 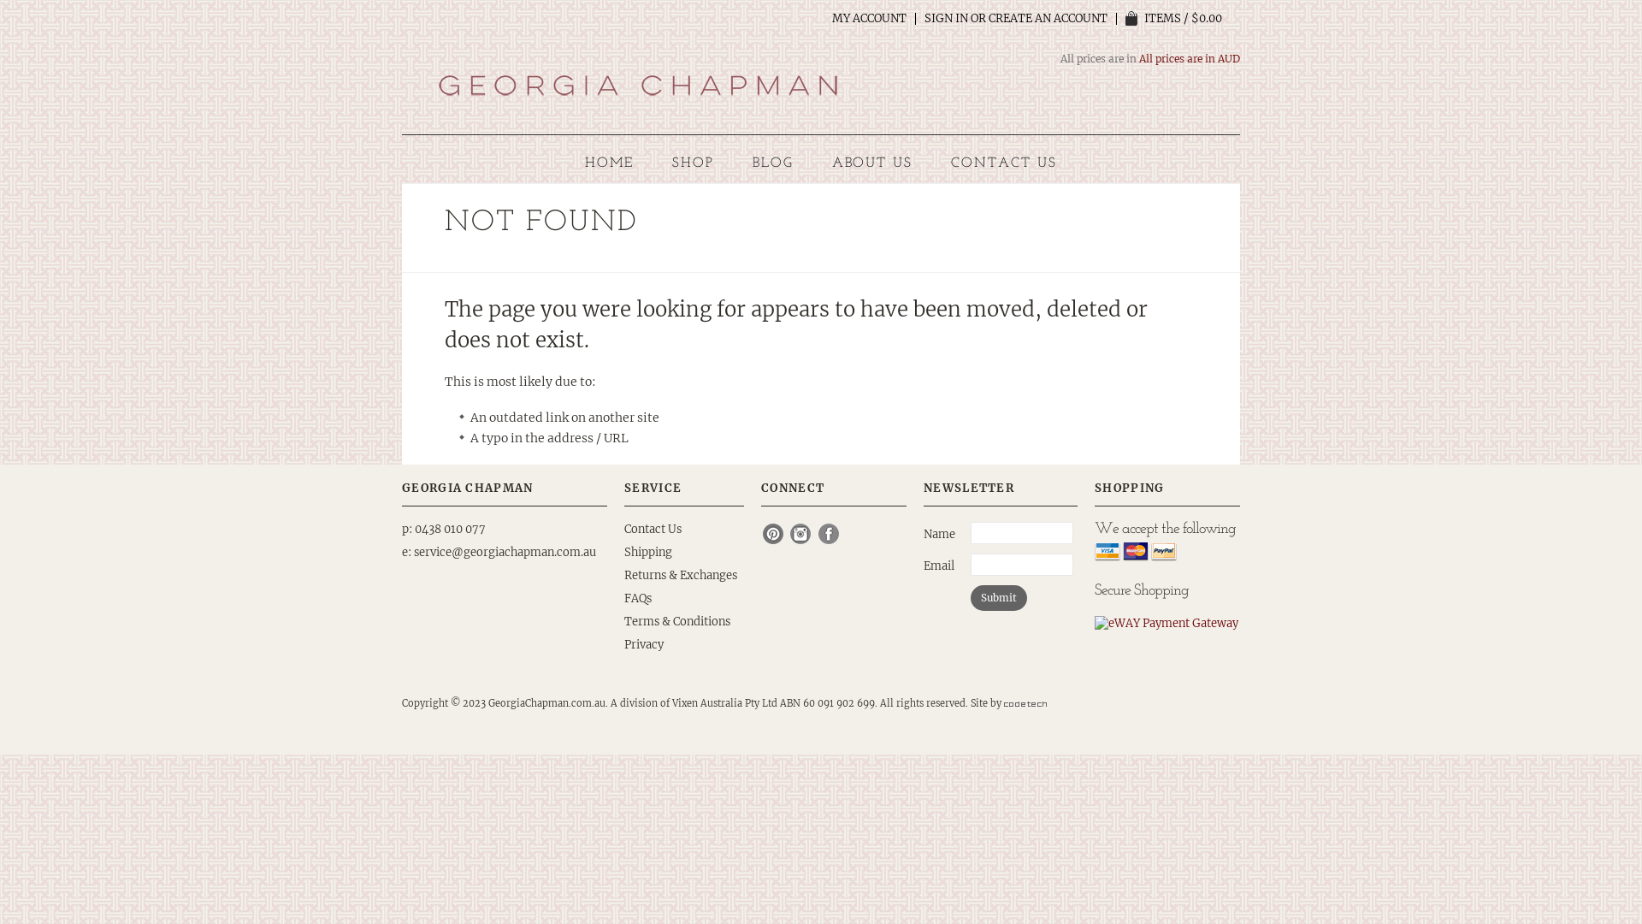 What do you see at coordinates (946, 19) in the screenshot?
I see `SIGN IN` at bounding box center [946, 19].